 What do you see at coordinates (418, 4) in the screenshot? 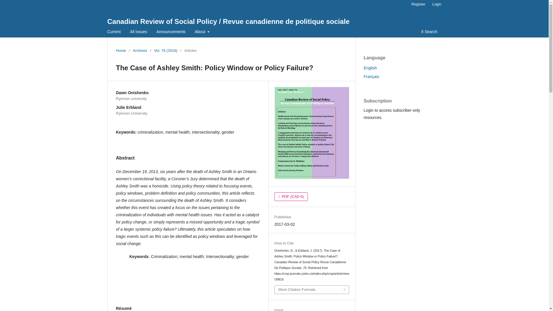
I see `Register` at bounding box center [418, 4].